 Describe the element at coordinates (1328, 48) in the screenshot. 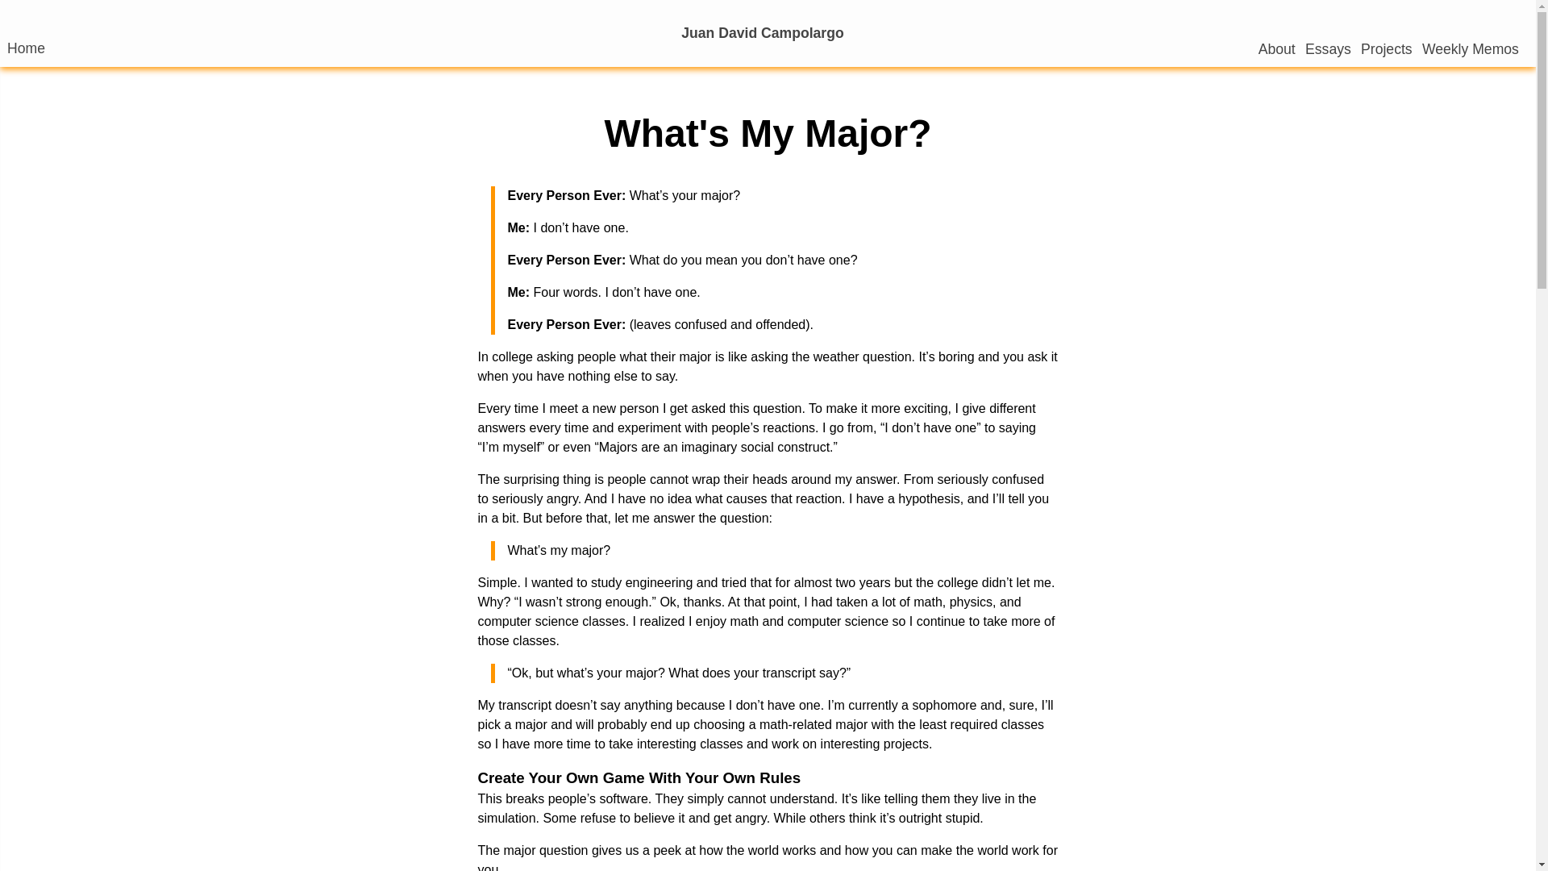

I see `Essays` at that location.